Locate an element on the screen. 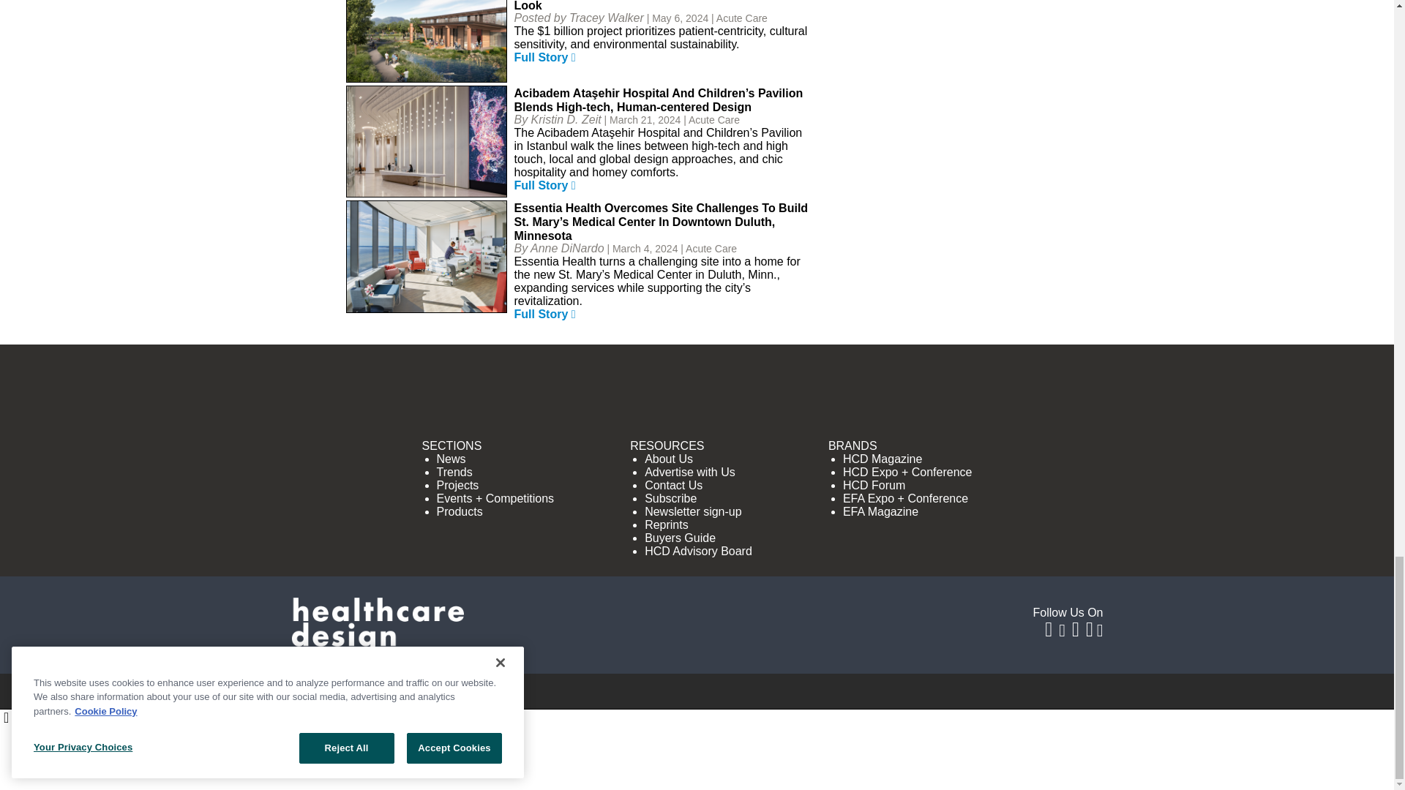 The image size is (1405, 790). about is located at coordinates (431, 768).